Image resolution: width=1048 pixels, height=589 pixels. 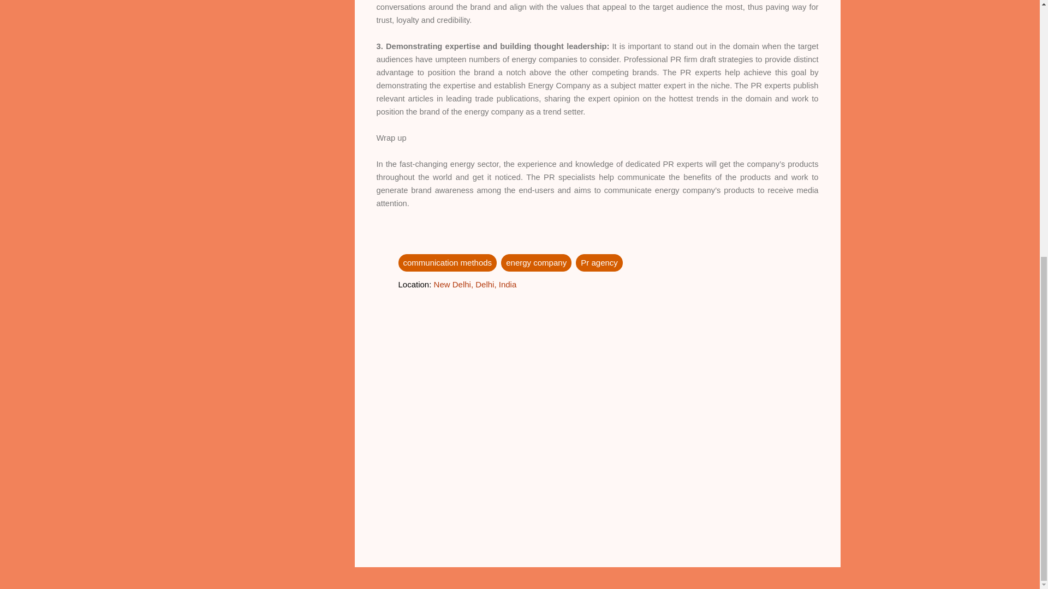 What do you see at coordinates (599, 262) in the screenshot?
I see `Pr agency` at bounding box center [599, 262].